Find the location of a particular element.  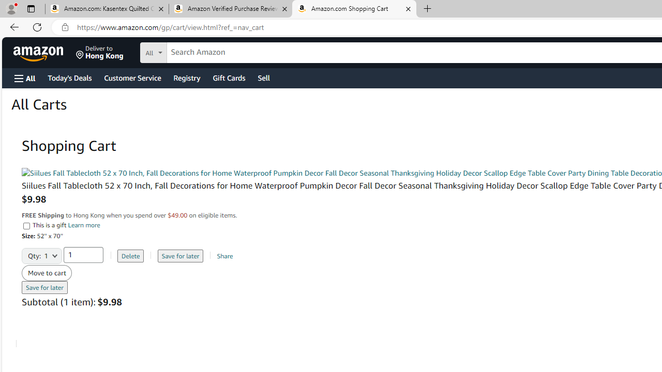

Deliver to Hong Kong is located at coordinates (100, 53).